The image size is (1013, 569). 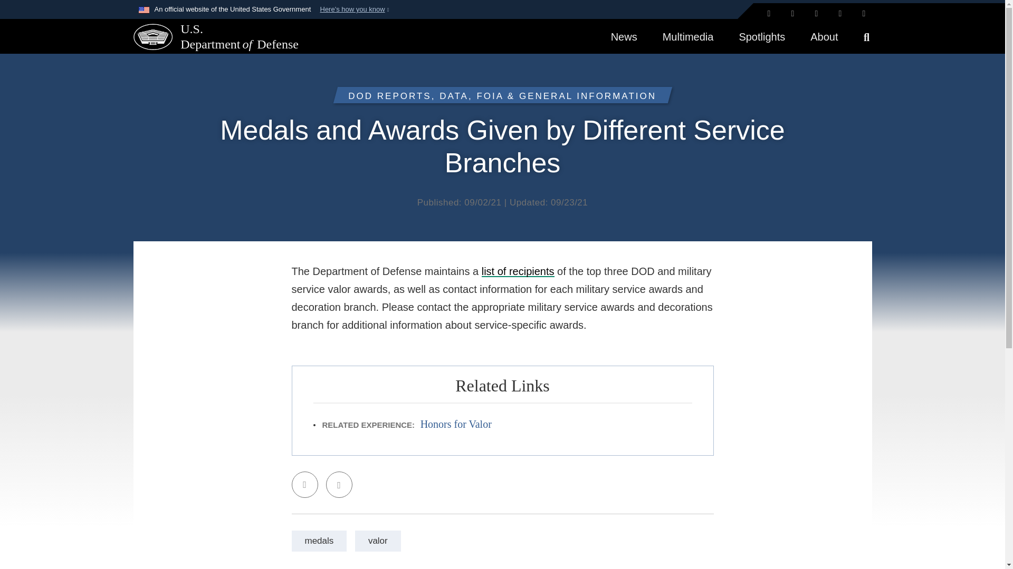 What do you see at coordinates (624, 36) in the screenshot?
I see `News` at bounding box center [624, 36].